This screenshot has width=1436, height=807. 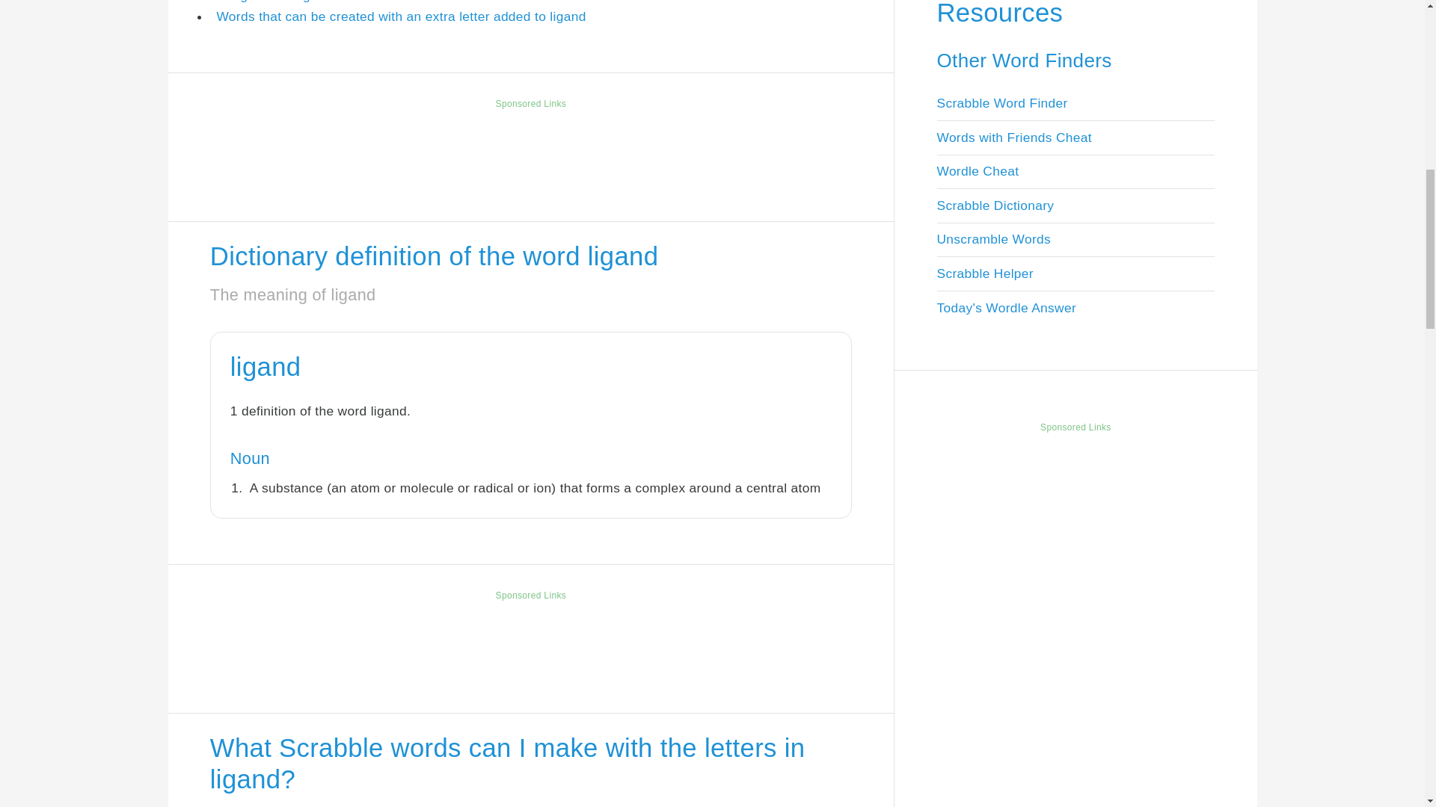 I want to click on X, so click(x=1415, y=746).